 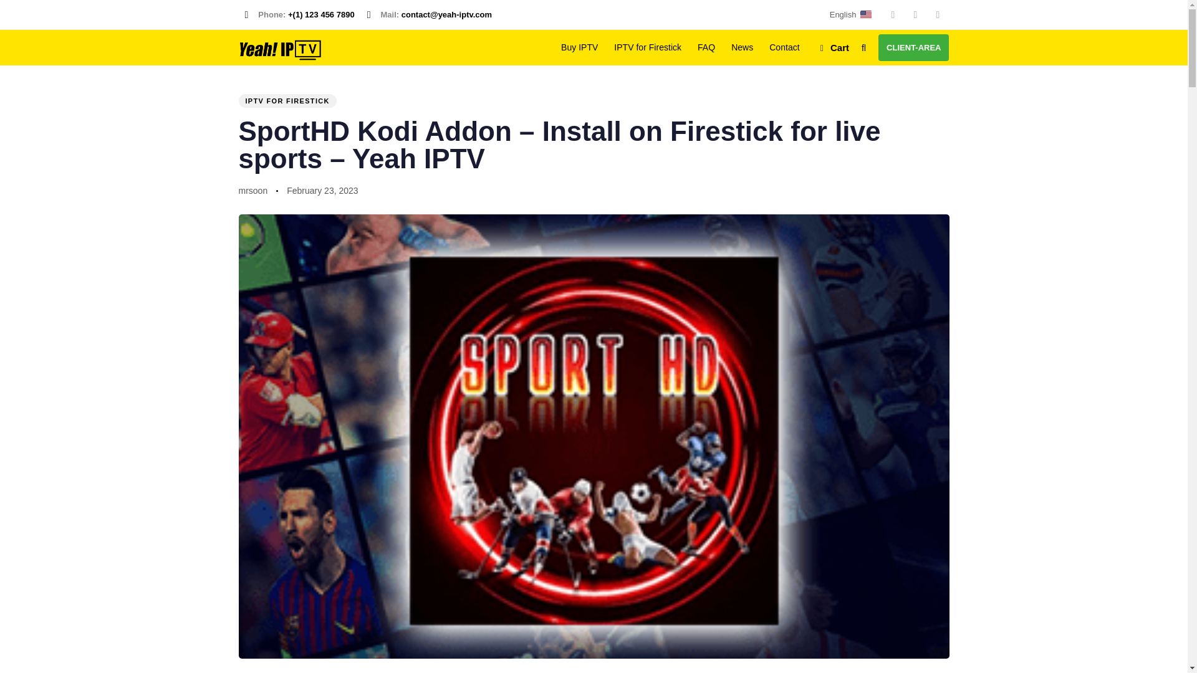 I want to click on FAQ, so click(x=706, y=47).